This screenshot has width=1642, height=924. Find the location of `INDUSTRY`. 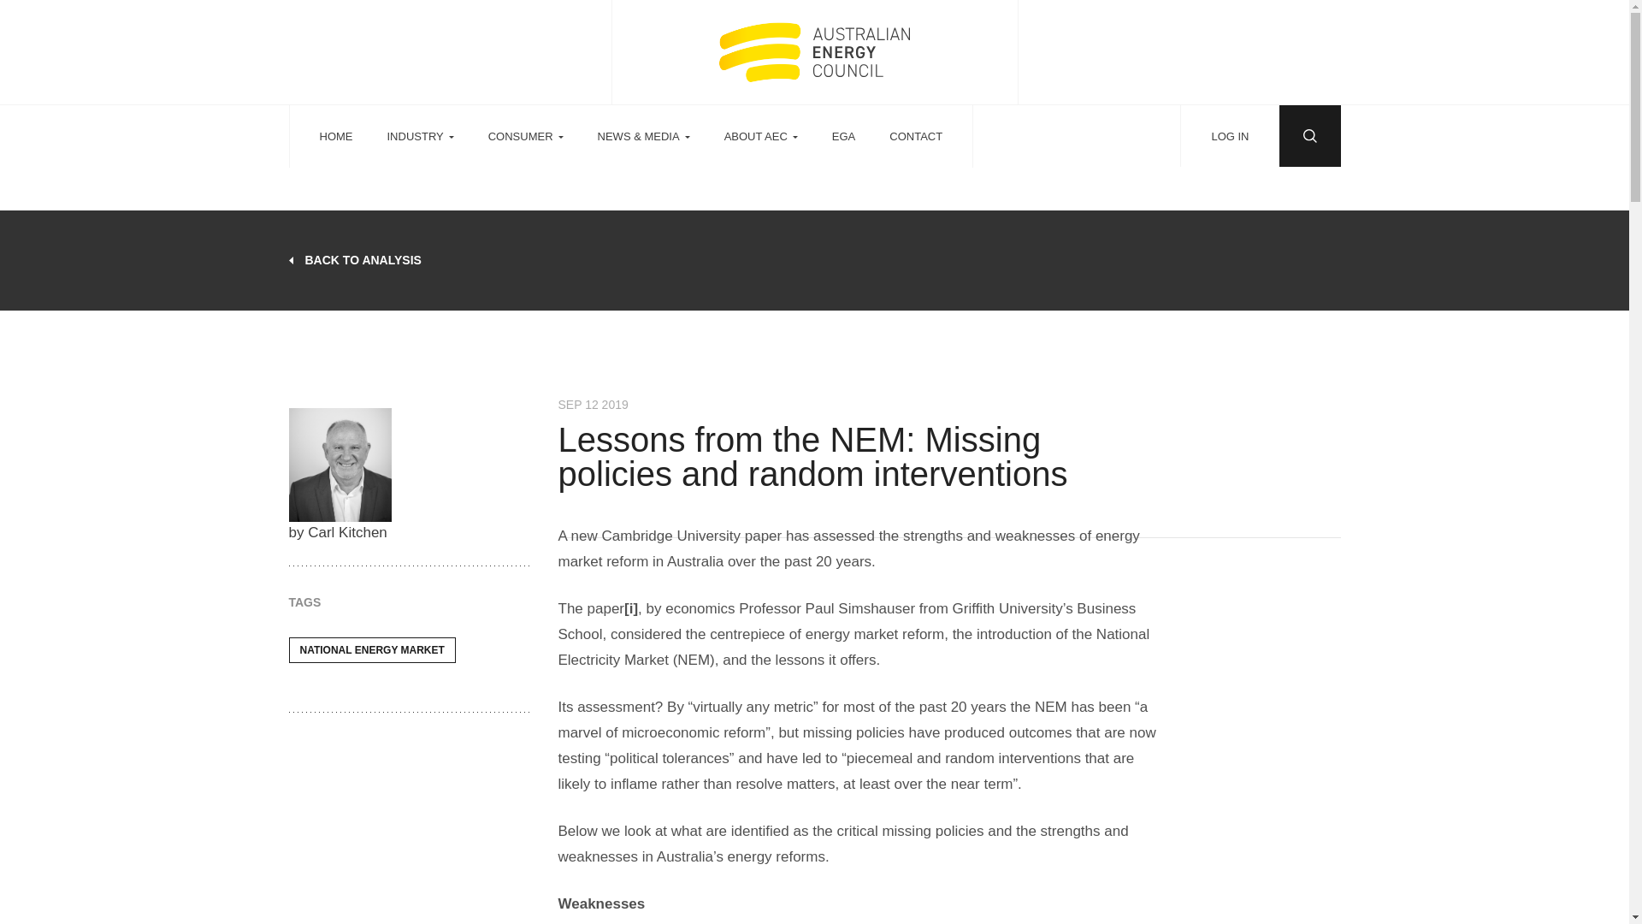

INDUSTRY is located at coordinates (419, 136).